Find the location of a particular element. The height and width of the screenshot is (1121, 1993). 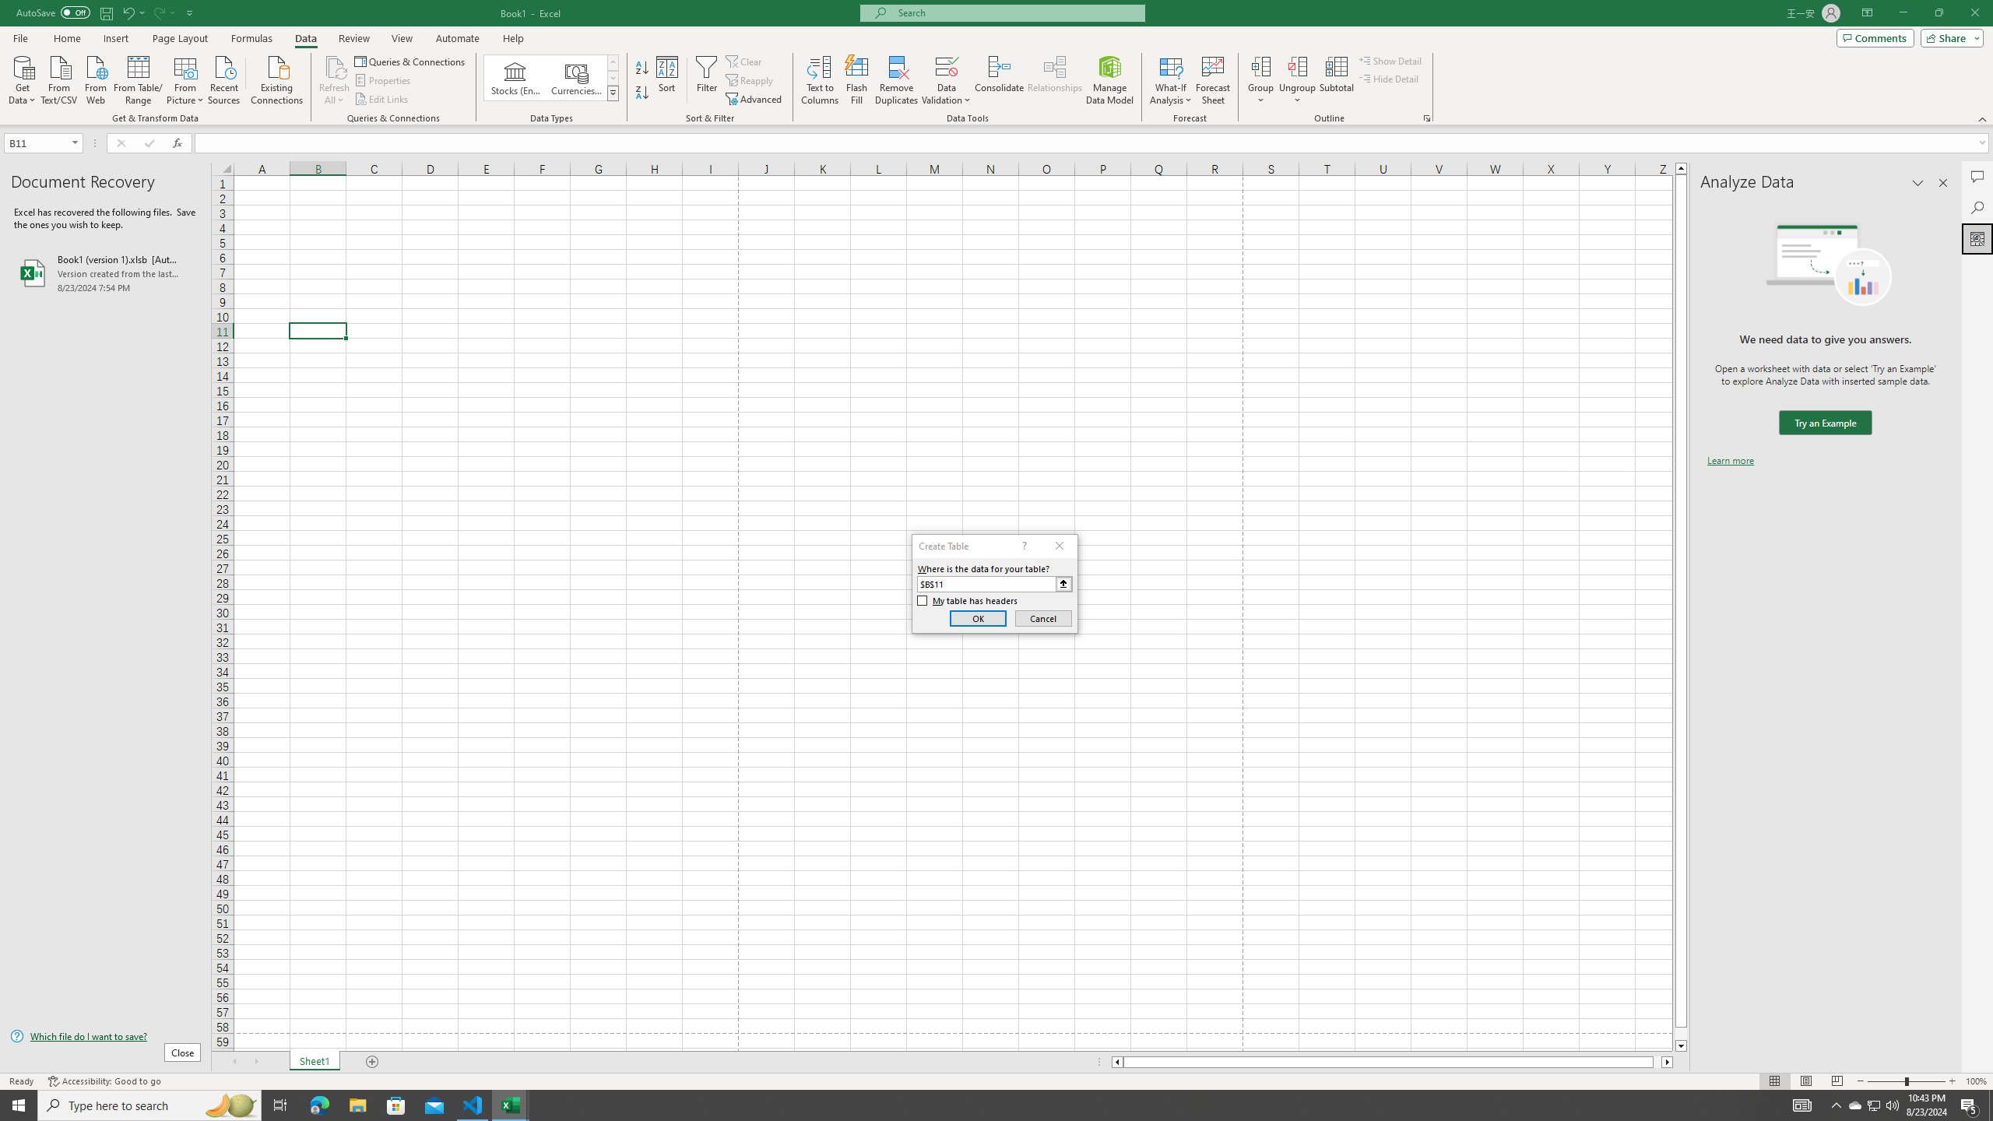

From Web is located at coordinates (95, 79).